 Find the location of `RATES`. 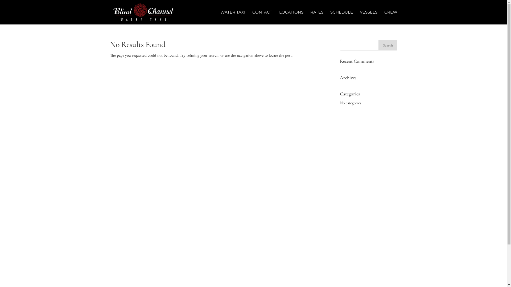

RATES is located at coordinates (317, 17).